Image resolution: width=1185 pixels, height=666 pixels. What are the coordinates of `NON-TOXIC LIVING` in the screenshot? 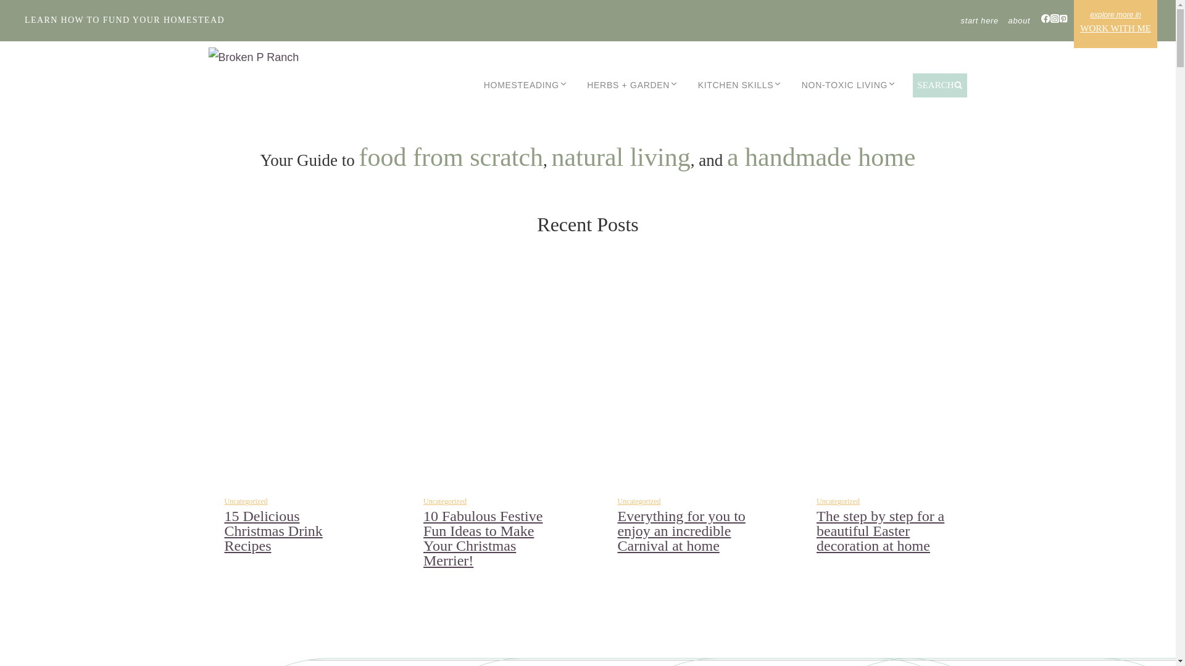 It's located at (849, 85).